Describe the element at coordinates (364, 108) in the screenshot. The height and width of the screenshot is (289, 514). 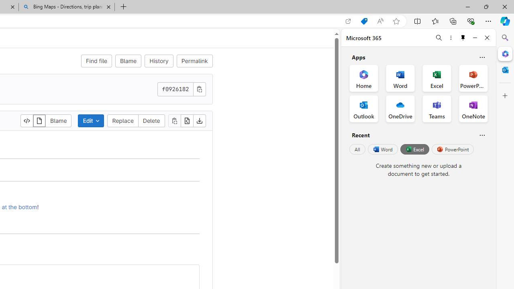
I see `Outlook Office App` at that location.